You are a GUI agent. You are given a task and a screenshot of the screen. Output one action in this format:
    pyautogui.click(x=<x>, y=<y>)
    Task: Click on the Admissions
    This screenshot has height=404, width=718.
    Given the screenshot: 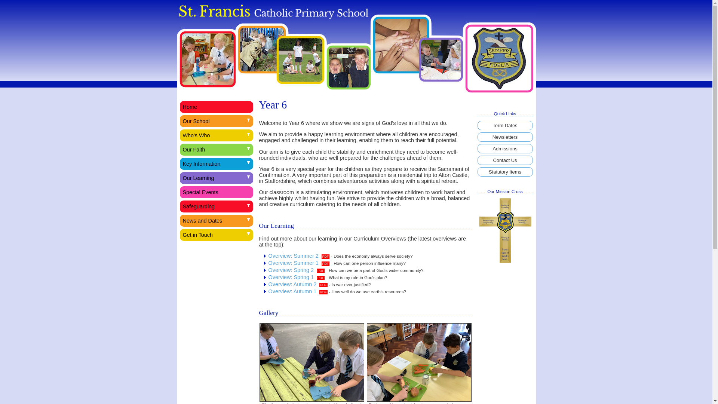 What is the action you would take?
    pyautogui.click(x=505, y=149)
    